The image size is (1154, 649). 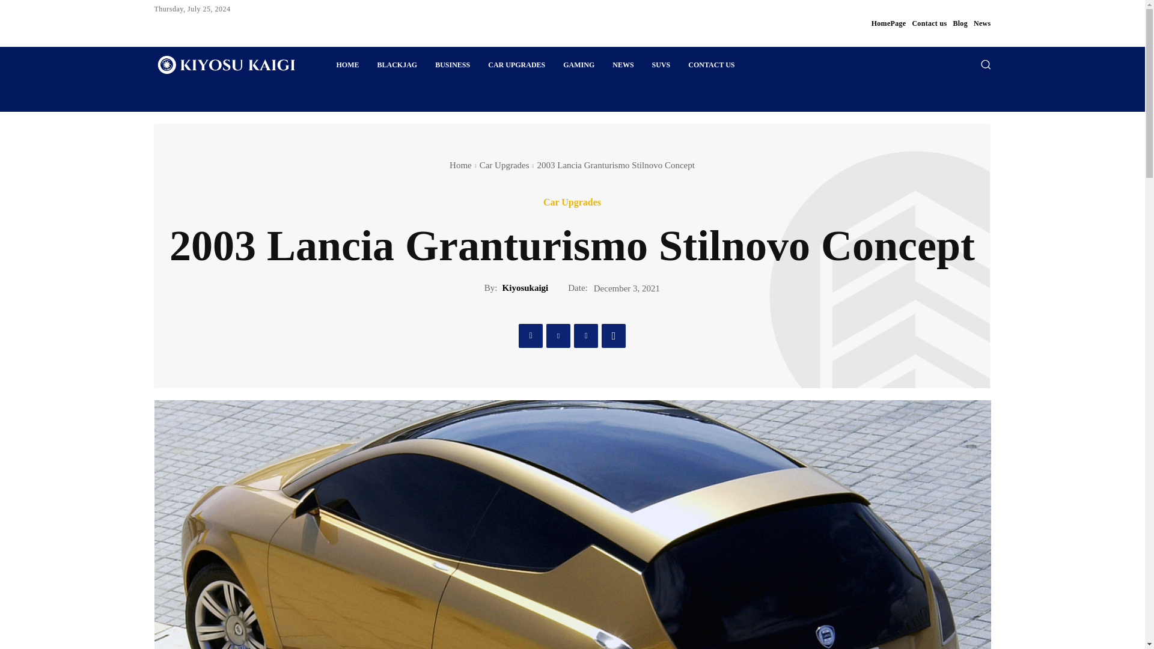 I want to click on GAMING, so click(x=578, y=65).